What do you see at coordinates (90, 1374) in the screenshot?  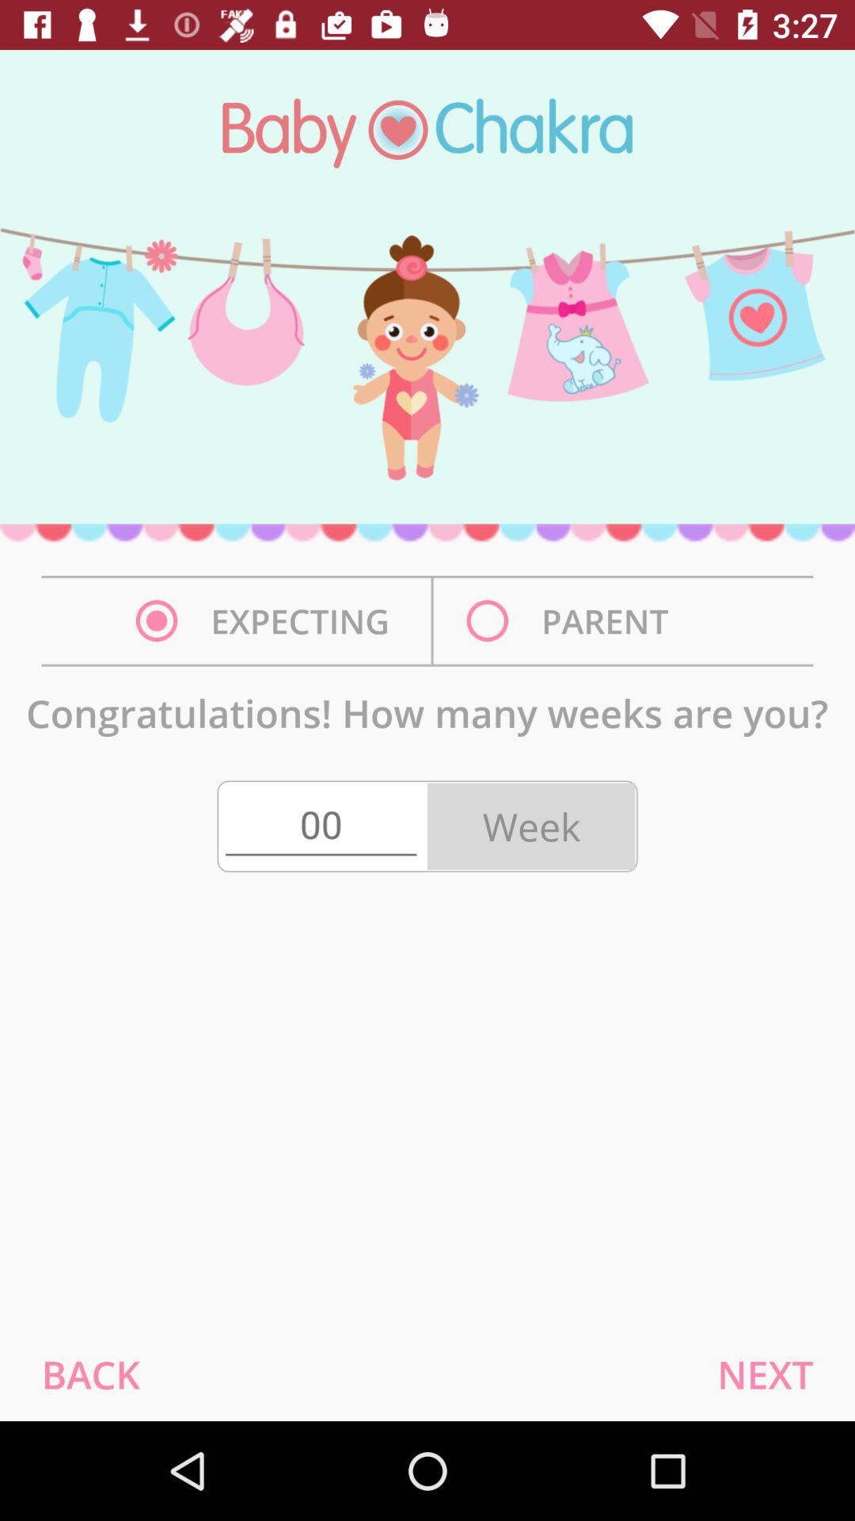 I see `select the back` at bounding box center [90, 1374].